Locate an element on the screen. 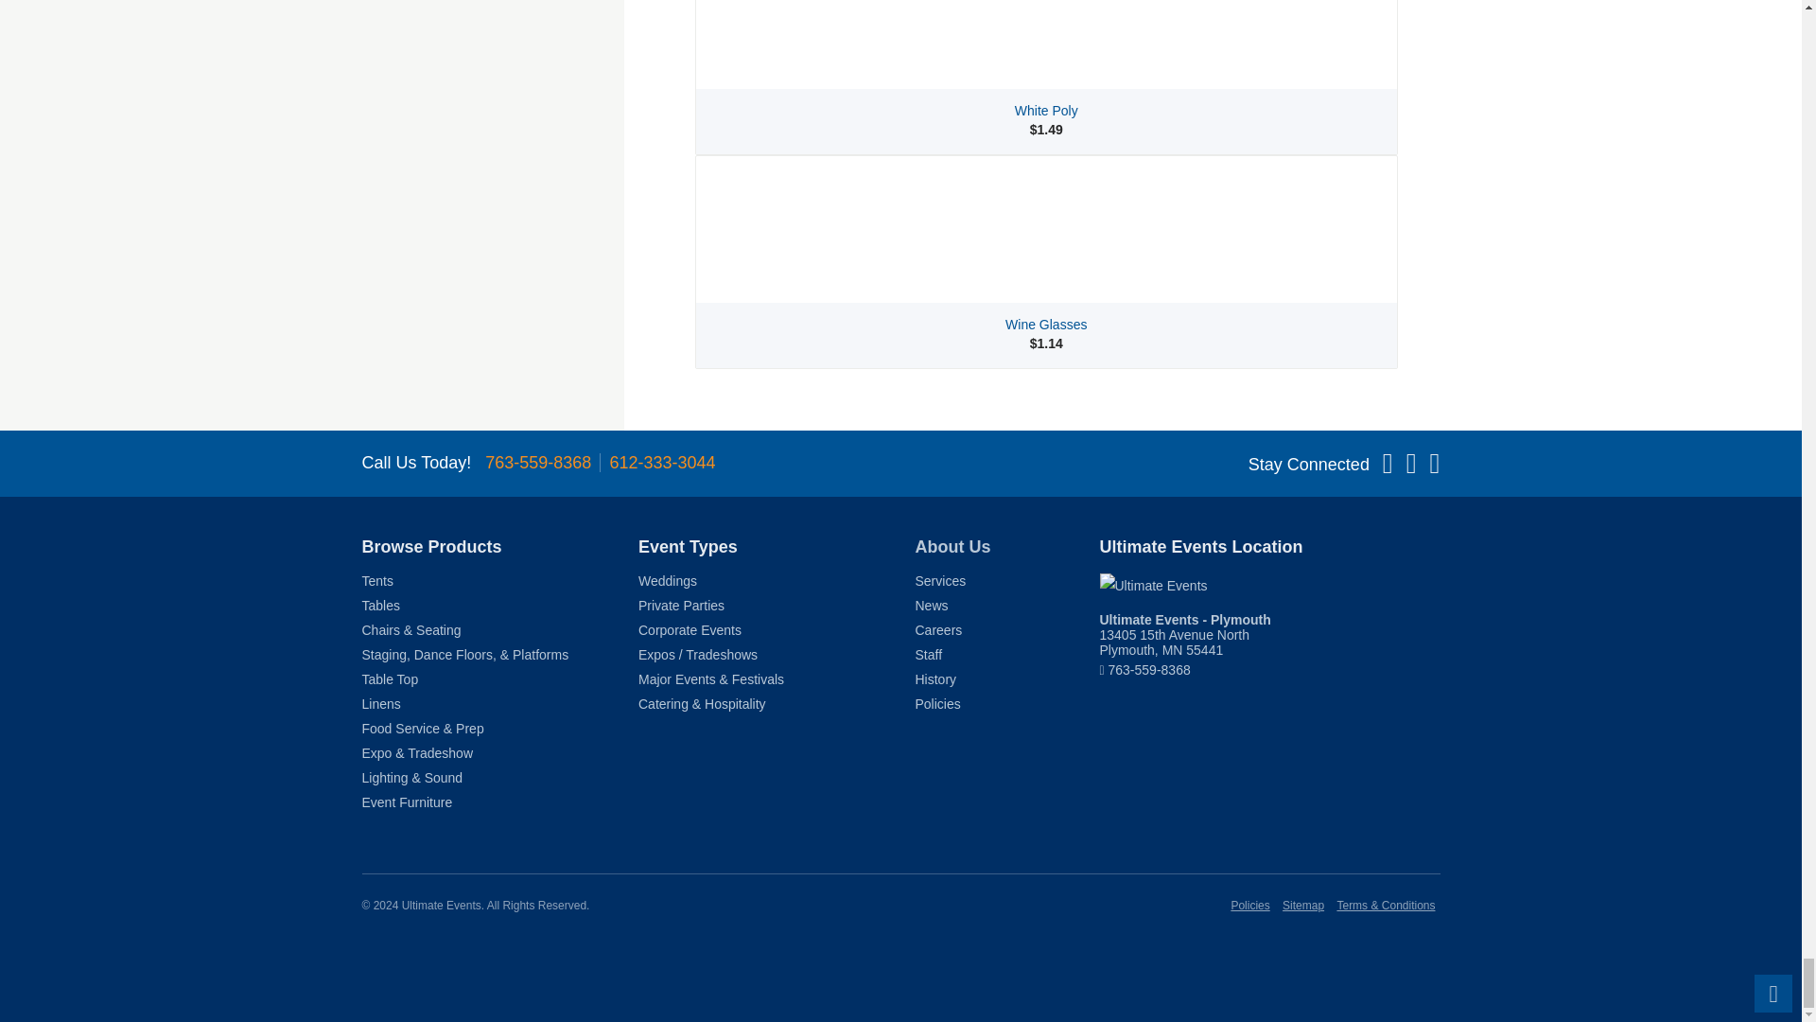 The image size is (1816, 1022). opens new window is located at coordinates (1184, 634).